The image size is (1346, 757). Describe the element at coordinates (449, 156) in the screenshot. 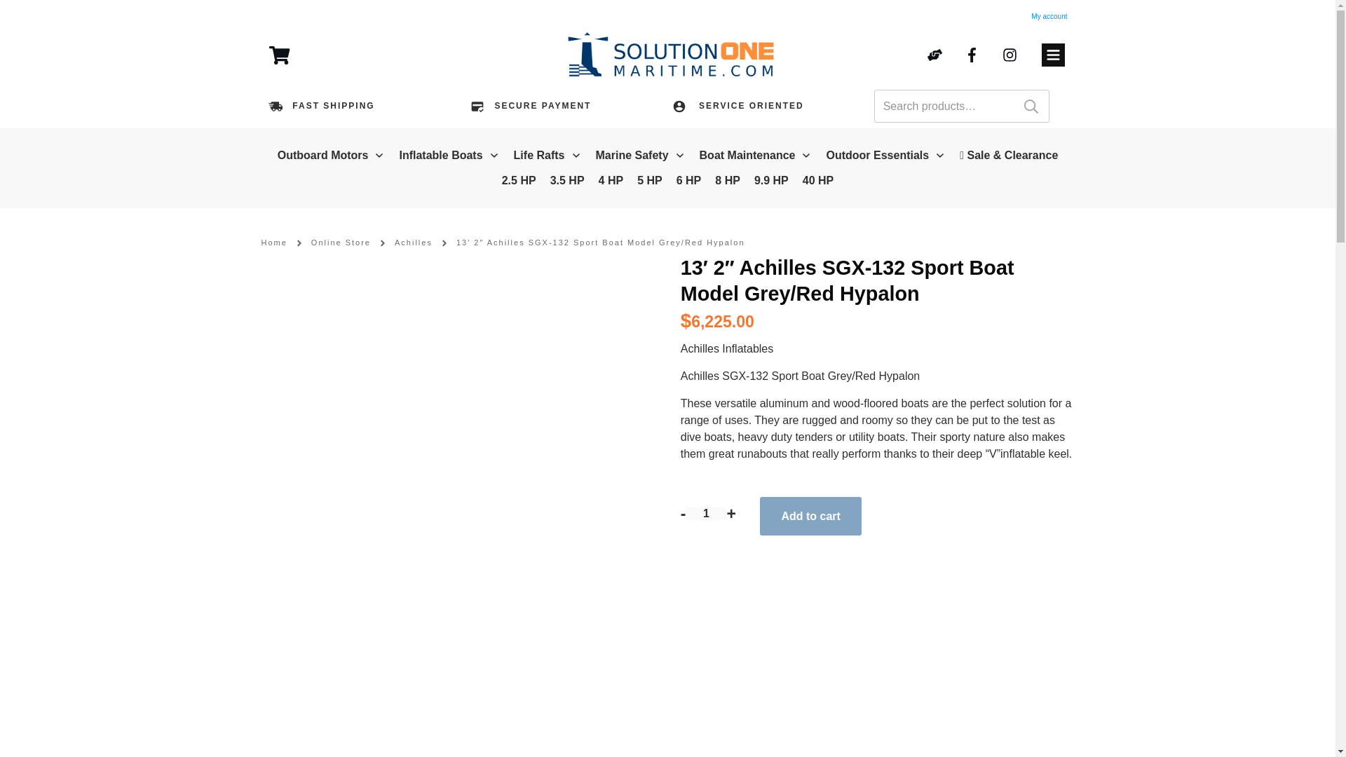

I see `Inflatable Boats` at that location.